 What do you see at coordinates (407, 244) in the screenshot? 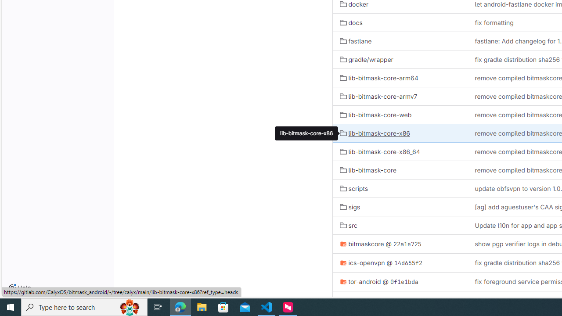
I see `22a1e725` at bounding box center [407, 244].